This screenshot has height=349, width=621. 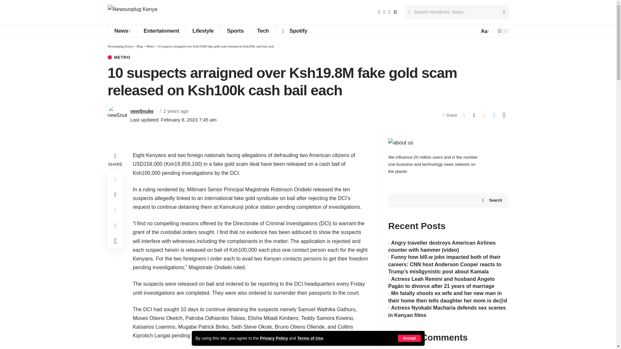 I want to click on Sports, so click(x=235, y=31).